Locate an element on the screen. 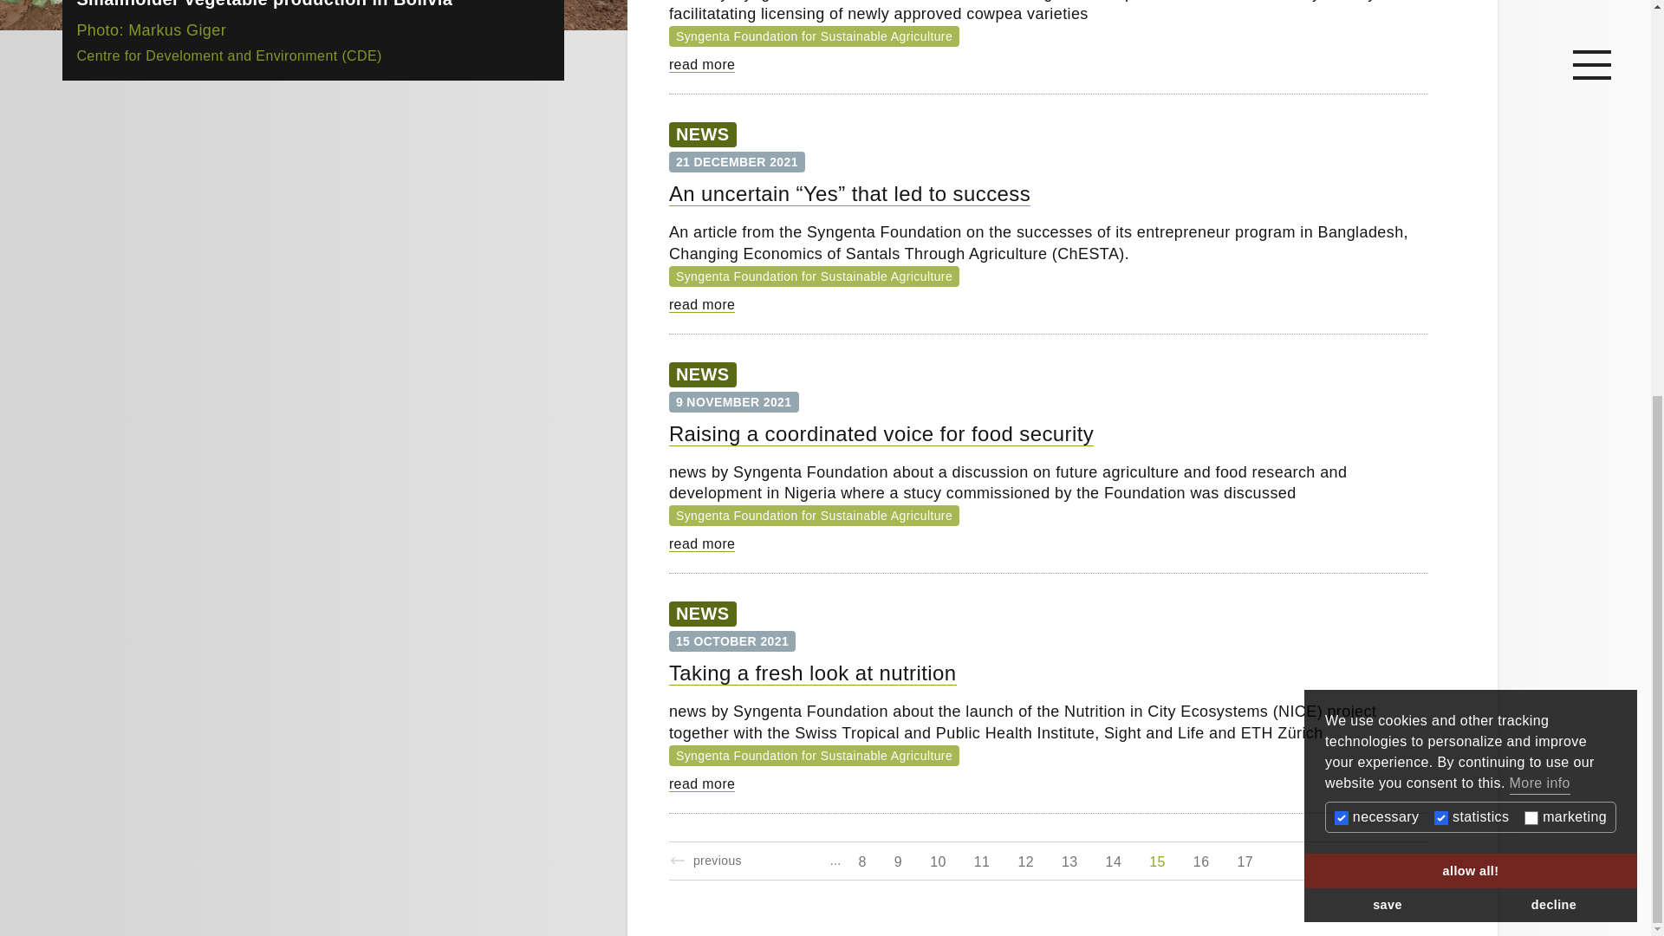 The height and width of the screenshot is (936, 1664). 9 is located at coordinates (898, 860).